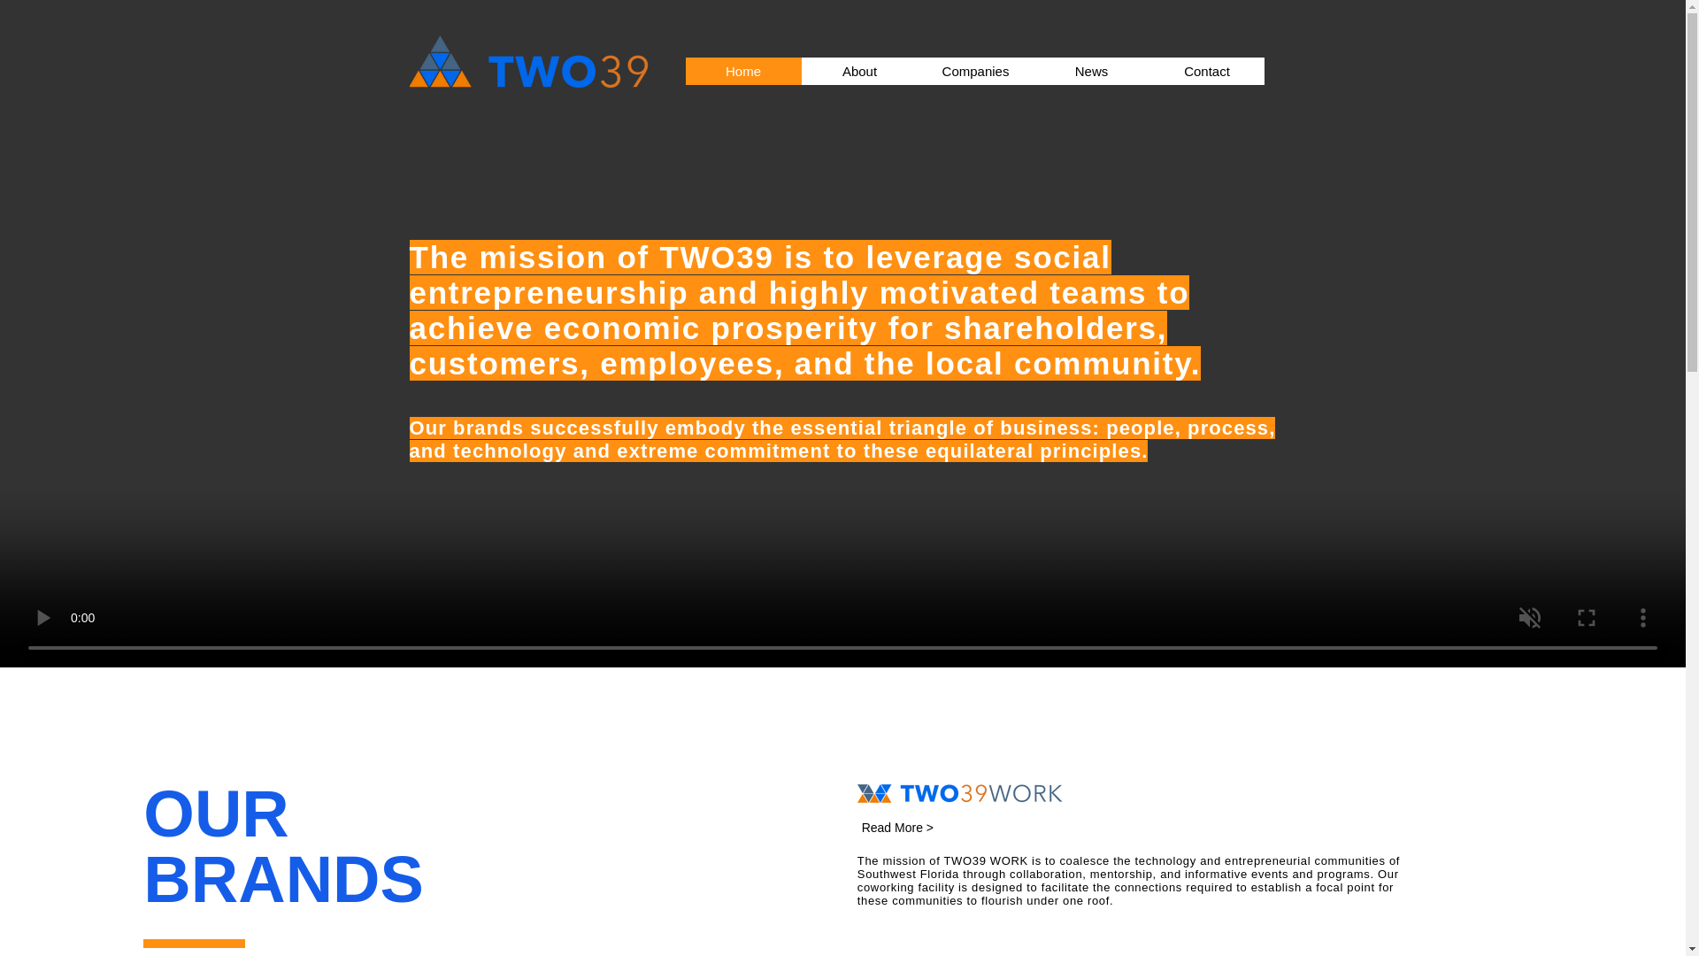 The height and width of the screenshot is (956, 1699). What do you see at coordinates (975, 71) in the screenshot?
I see `Companies` at bounding box center [975, 71].